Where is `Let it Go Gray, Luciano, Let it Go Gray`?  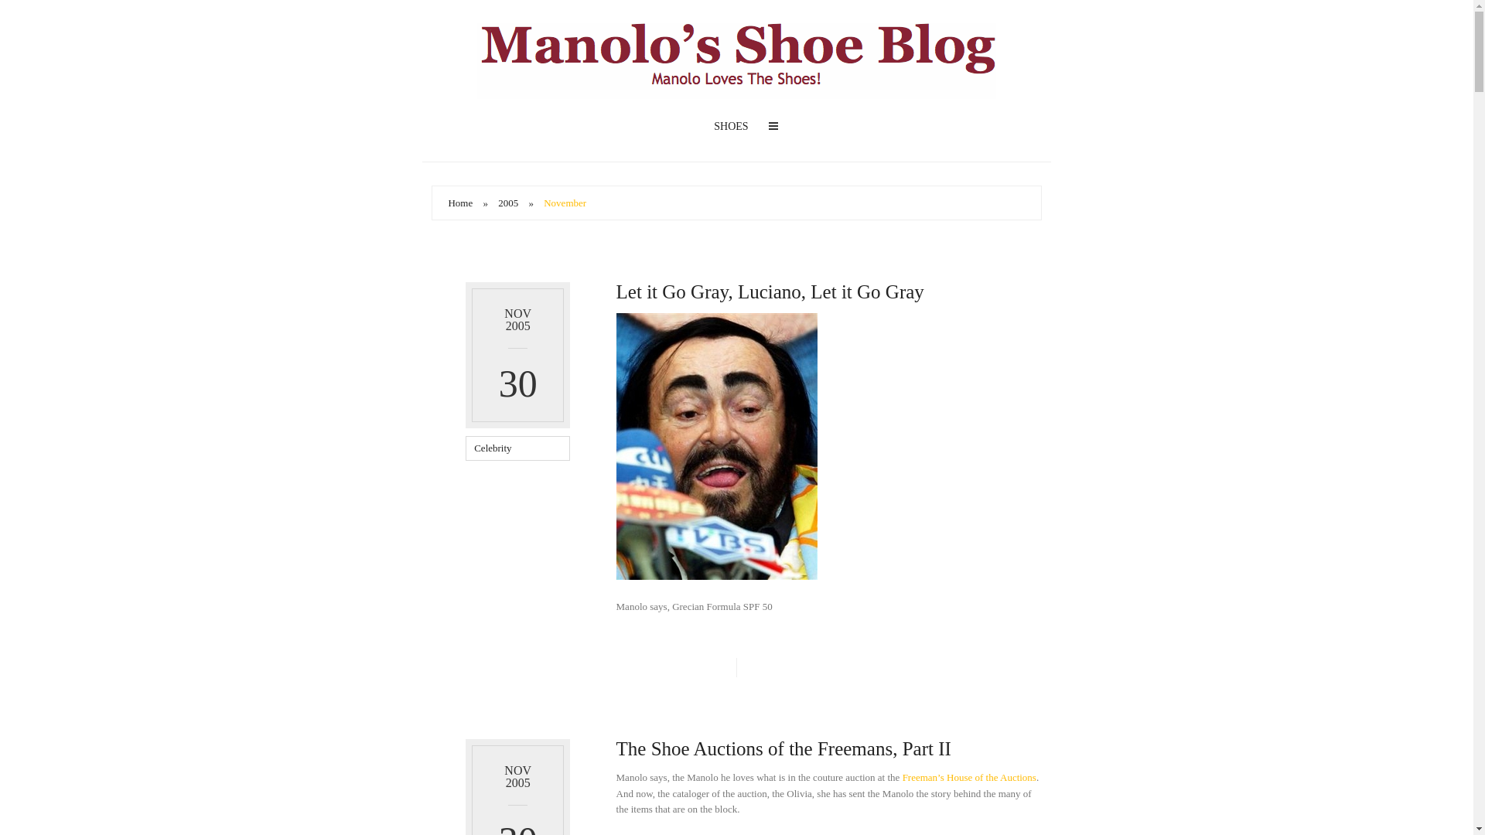
Let it Go Gray, Luciano, Let it Go Gray is located at coordinates (770, 291).